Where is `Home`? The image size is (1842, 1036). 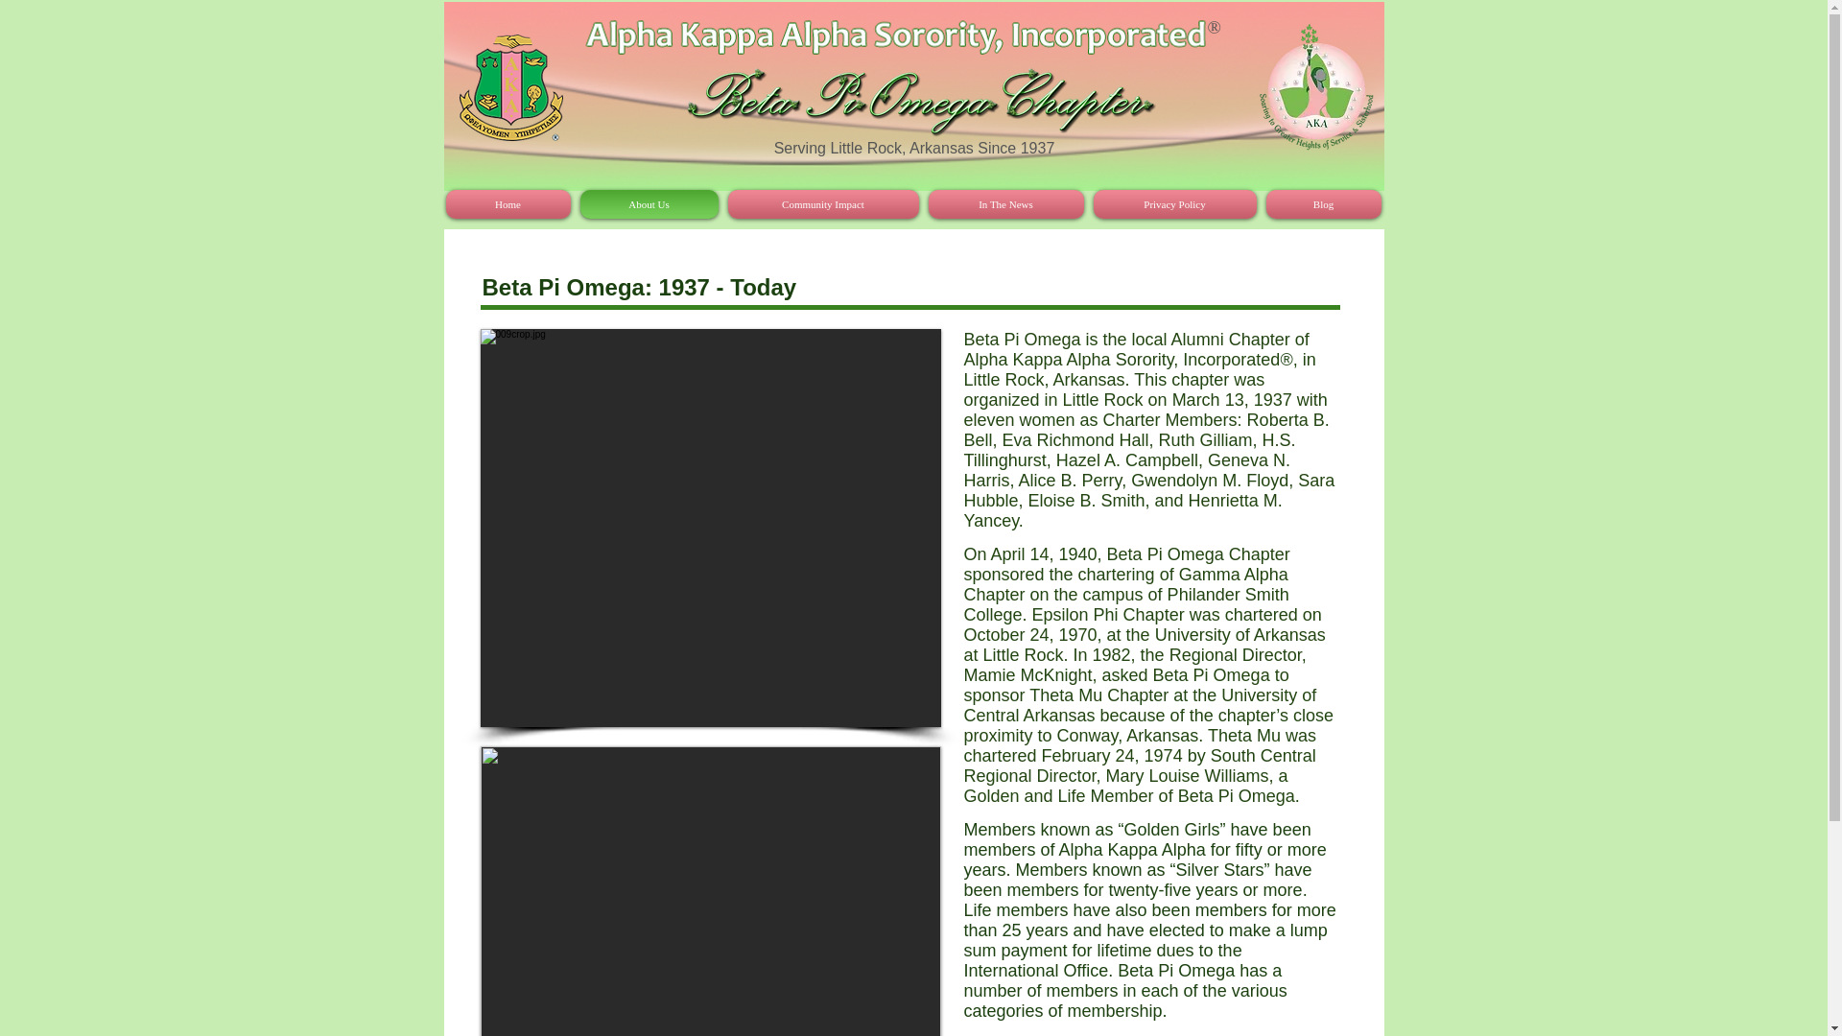 Home is located at coordinates (510, 203).